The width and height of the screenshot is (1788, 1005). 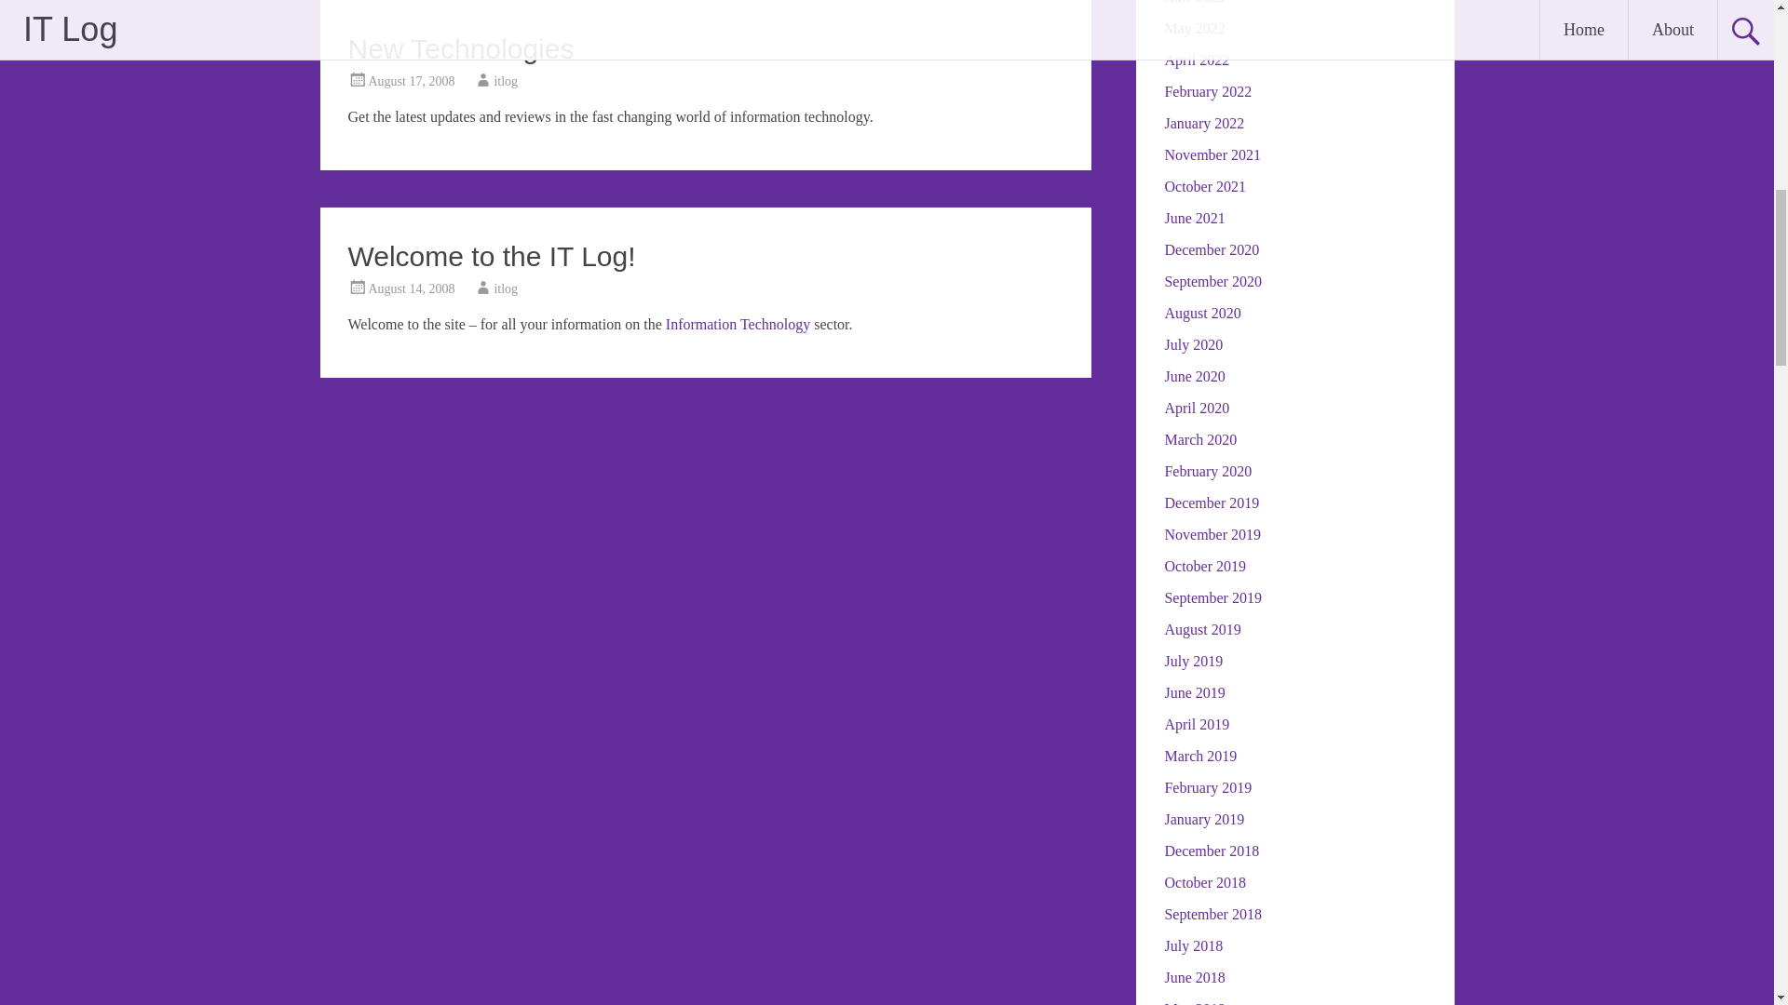 What do you see at coordinates (1194, 2) in the screenshot?
I see `June 2022` at bounding box center [1194, 2].